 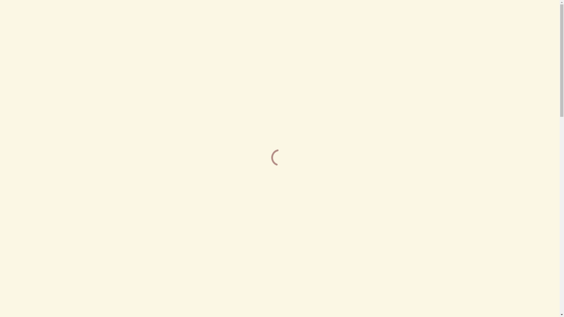 What do you see at coordinates (284, 21) in the screenshot?
I see `FAQ` at bounding box center [284, 21].